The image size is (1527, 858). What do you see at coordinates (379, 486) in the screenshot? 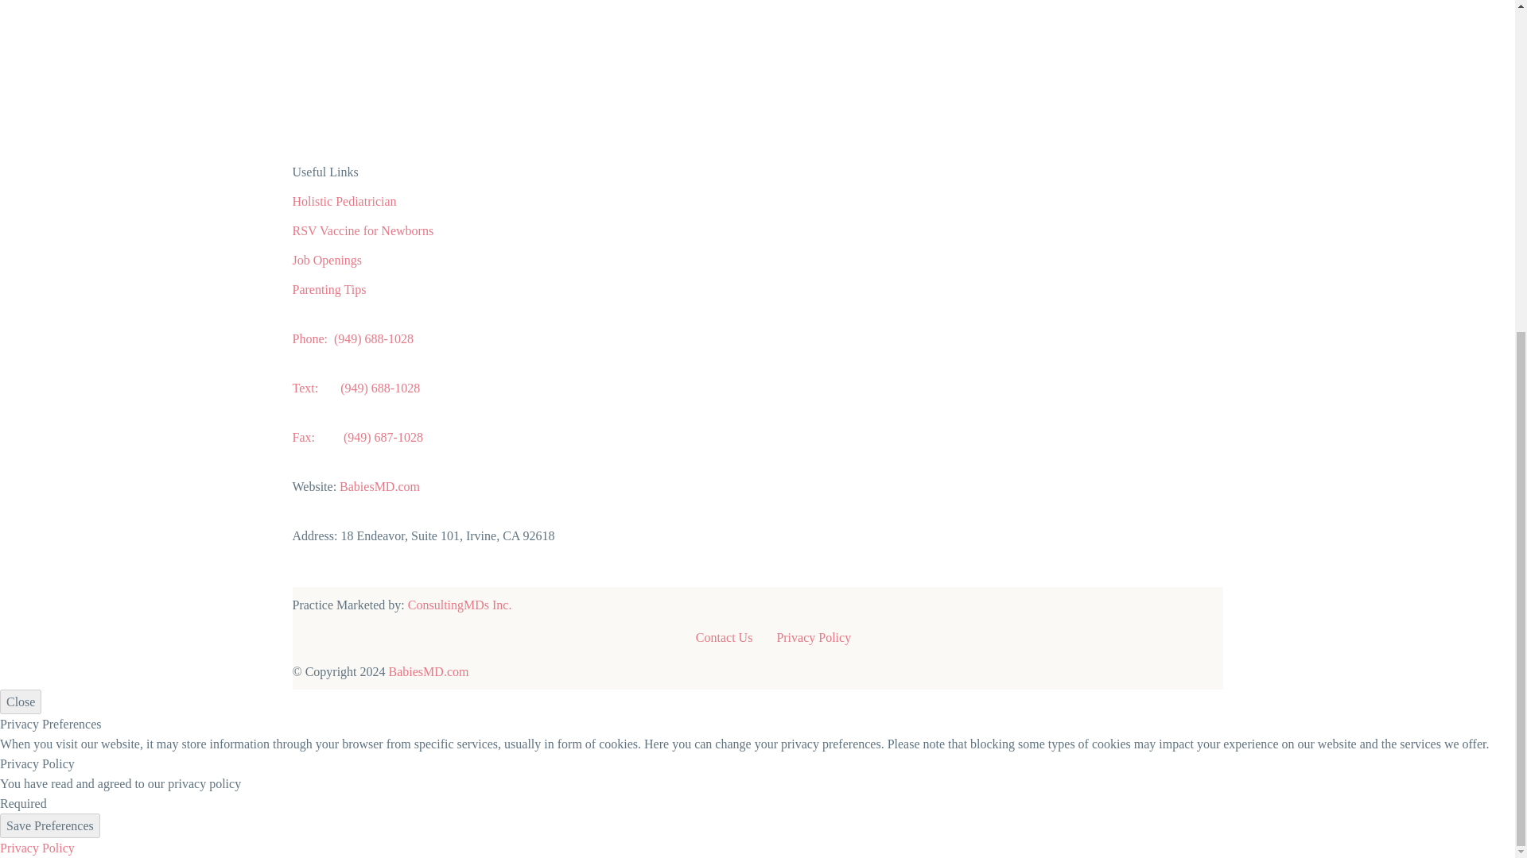
I see `BabiesMD.com` at bounding box center [379, 486].